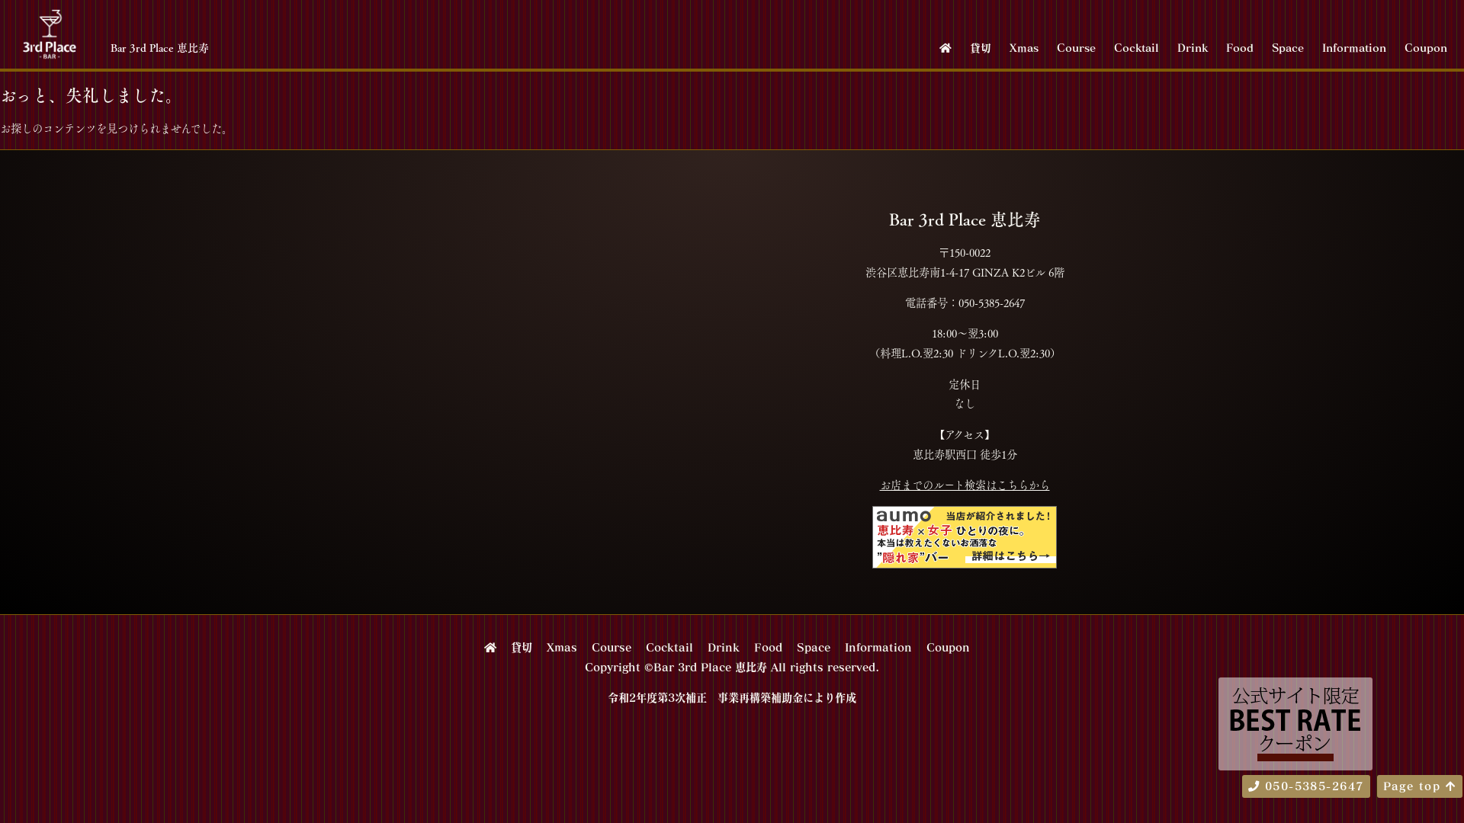 Image resolution: width=1464 pixels, height=823 pixels. Describe the element at coordinates (1240, 47) in the screenshot. I see `Food` at that location.